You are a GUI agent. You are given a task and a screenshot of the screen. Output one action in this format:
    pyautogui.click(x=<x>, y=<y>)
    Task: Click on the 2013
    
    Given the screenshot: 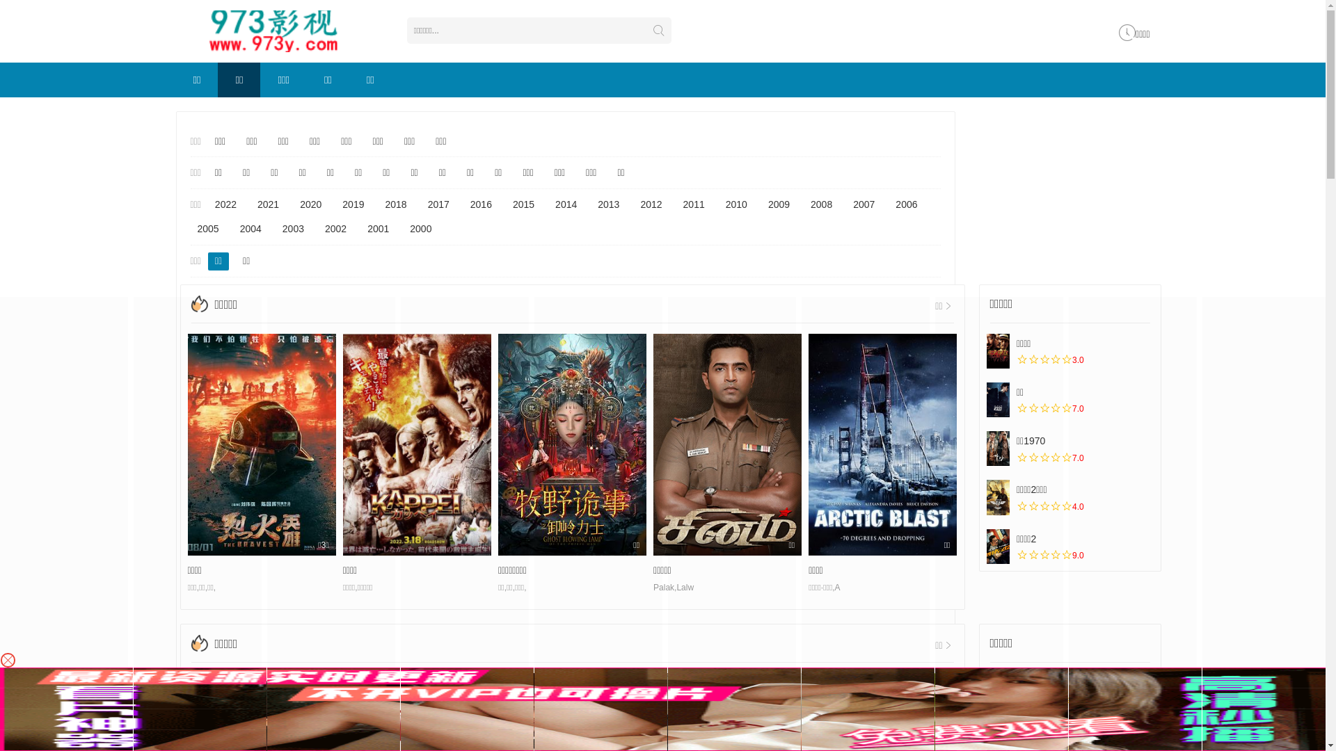 What is the action you would take?
    pyautogui.click(x=608, y=205)
    